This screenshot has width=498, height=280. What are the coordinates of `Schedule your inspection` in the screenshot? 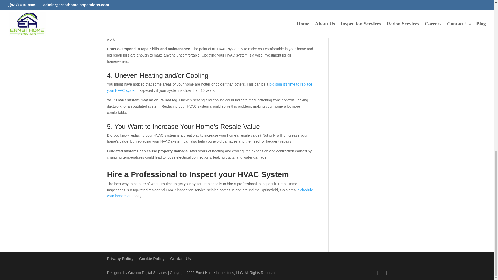 It's located at (210, 193).